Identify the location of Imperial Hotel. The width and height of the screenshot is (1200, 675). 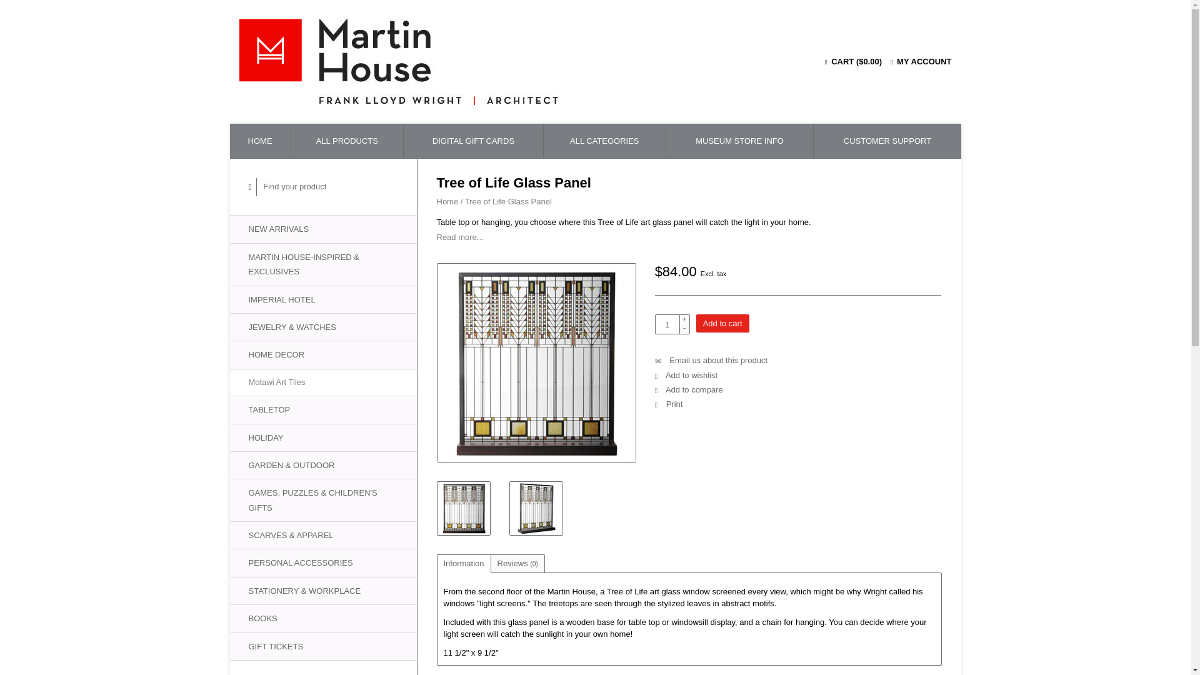
(323, 299).